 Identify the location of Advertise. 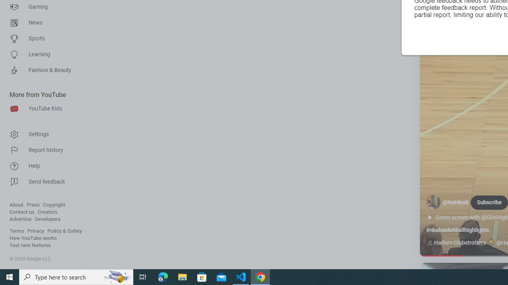
(21, 219).